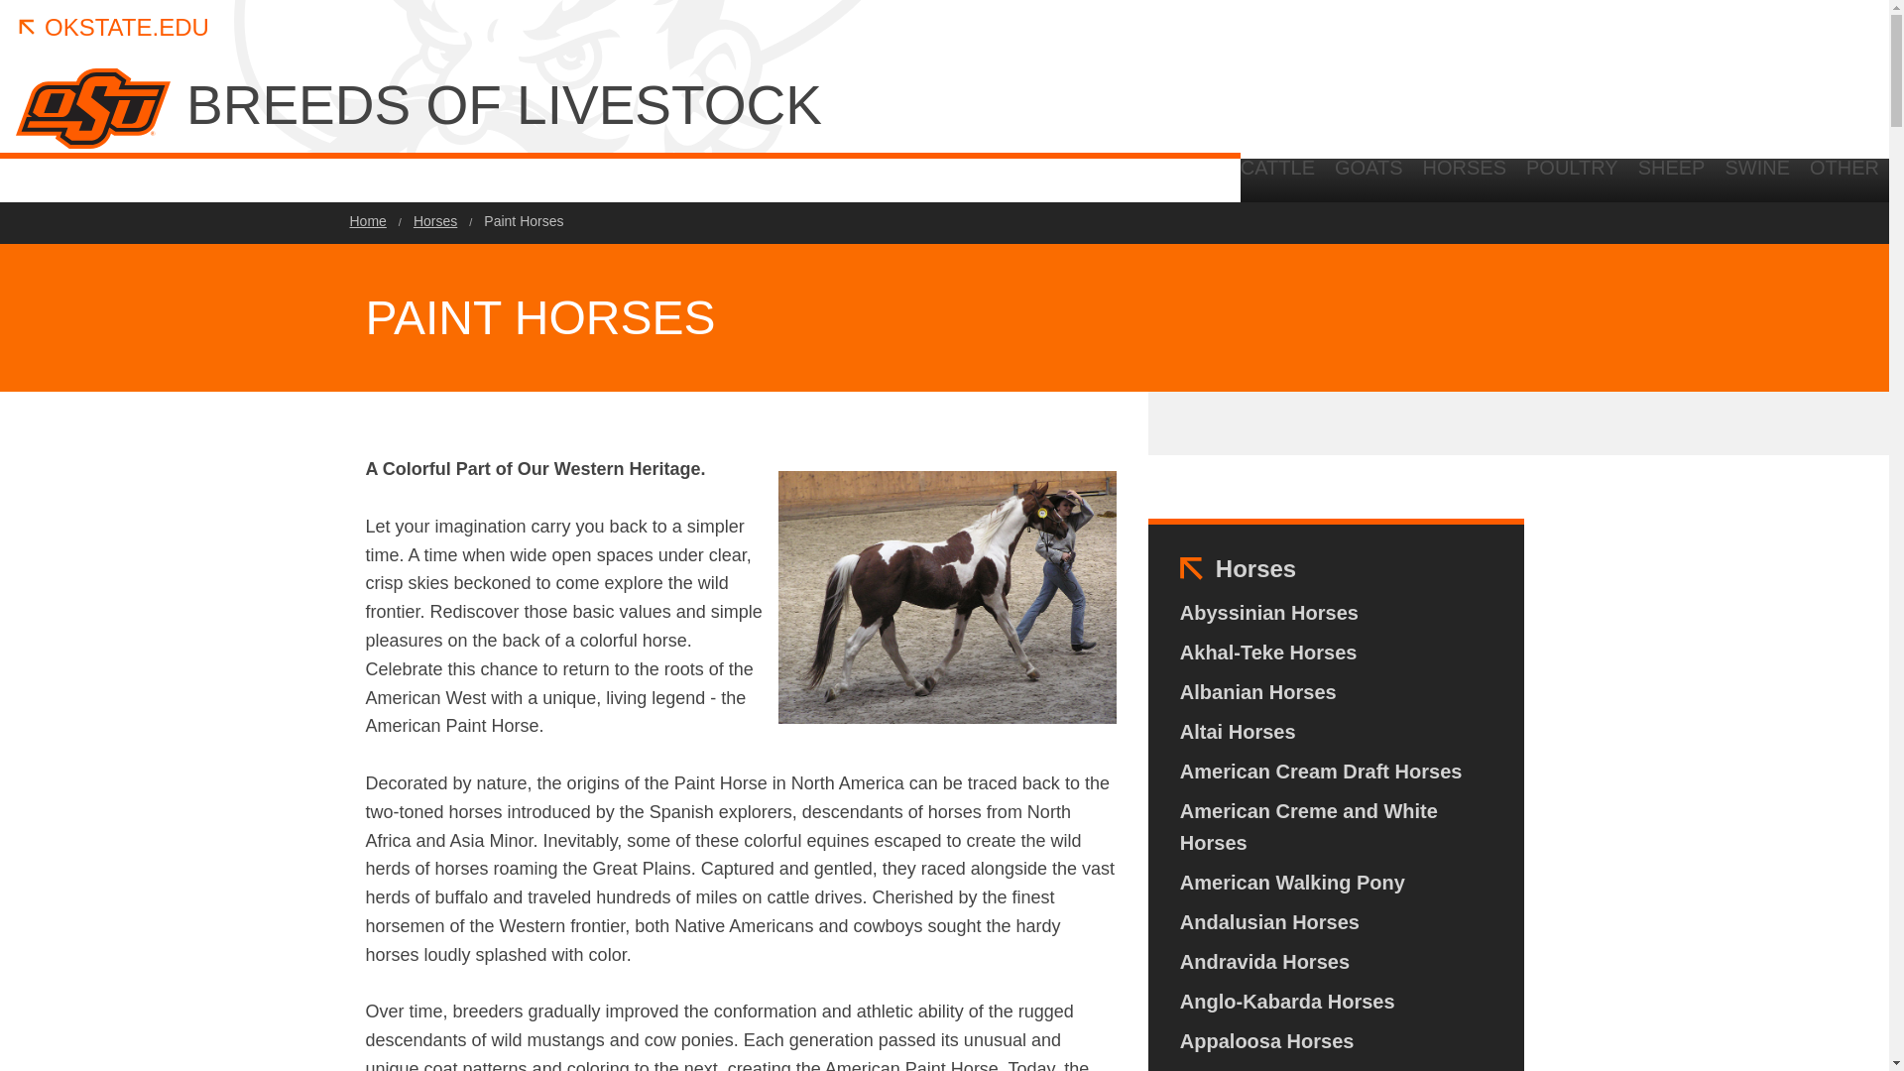 The image size is (1904, 1071). I want to click on BREEDS OF LIVESTOCK, so click(682, 105).